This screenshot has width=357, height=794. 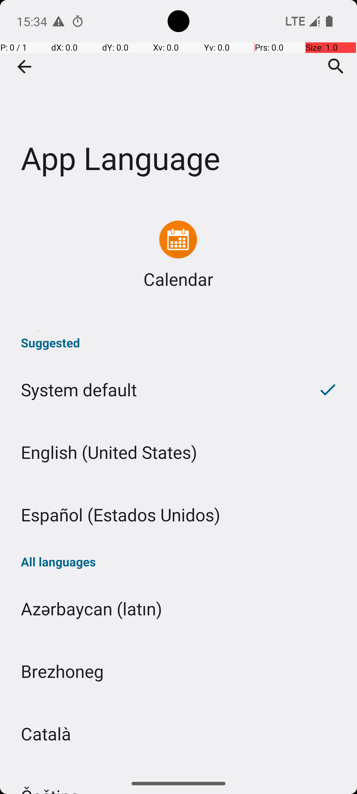 I want to click on System default, so click(x=149, y=390).